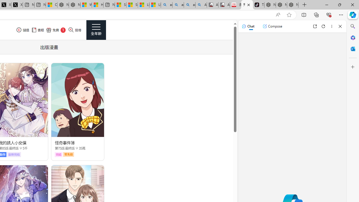 This screenshot has width=359, height=202. What do you see at coordinates (315, 26) in the screenshot?
I see `Open link in new tab` at bounding box center [315, 26].